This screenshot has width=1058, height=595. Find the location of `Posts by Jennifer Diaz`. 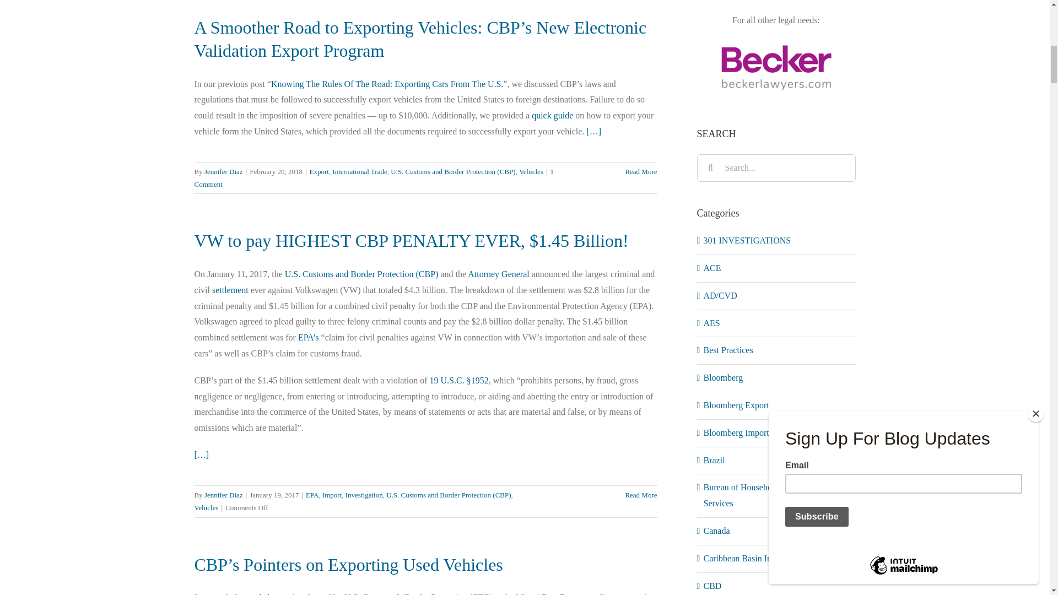

Posts by Jennifer Diaz is located at coordinates (224, 171).